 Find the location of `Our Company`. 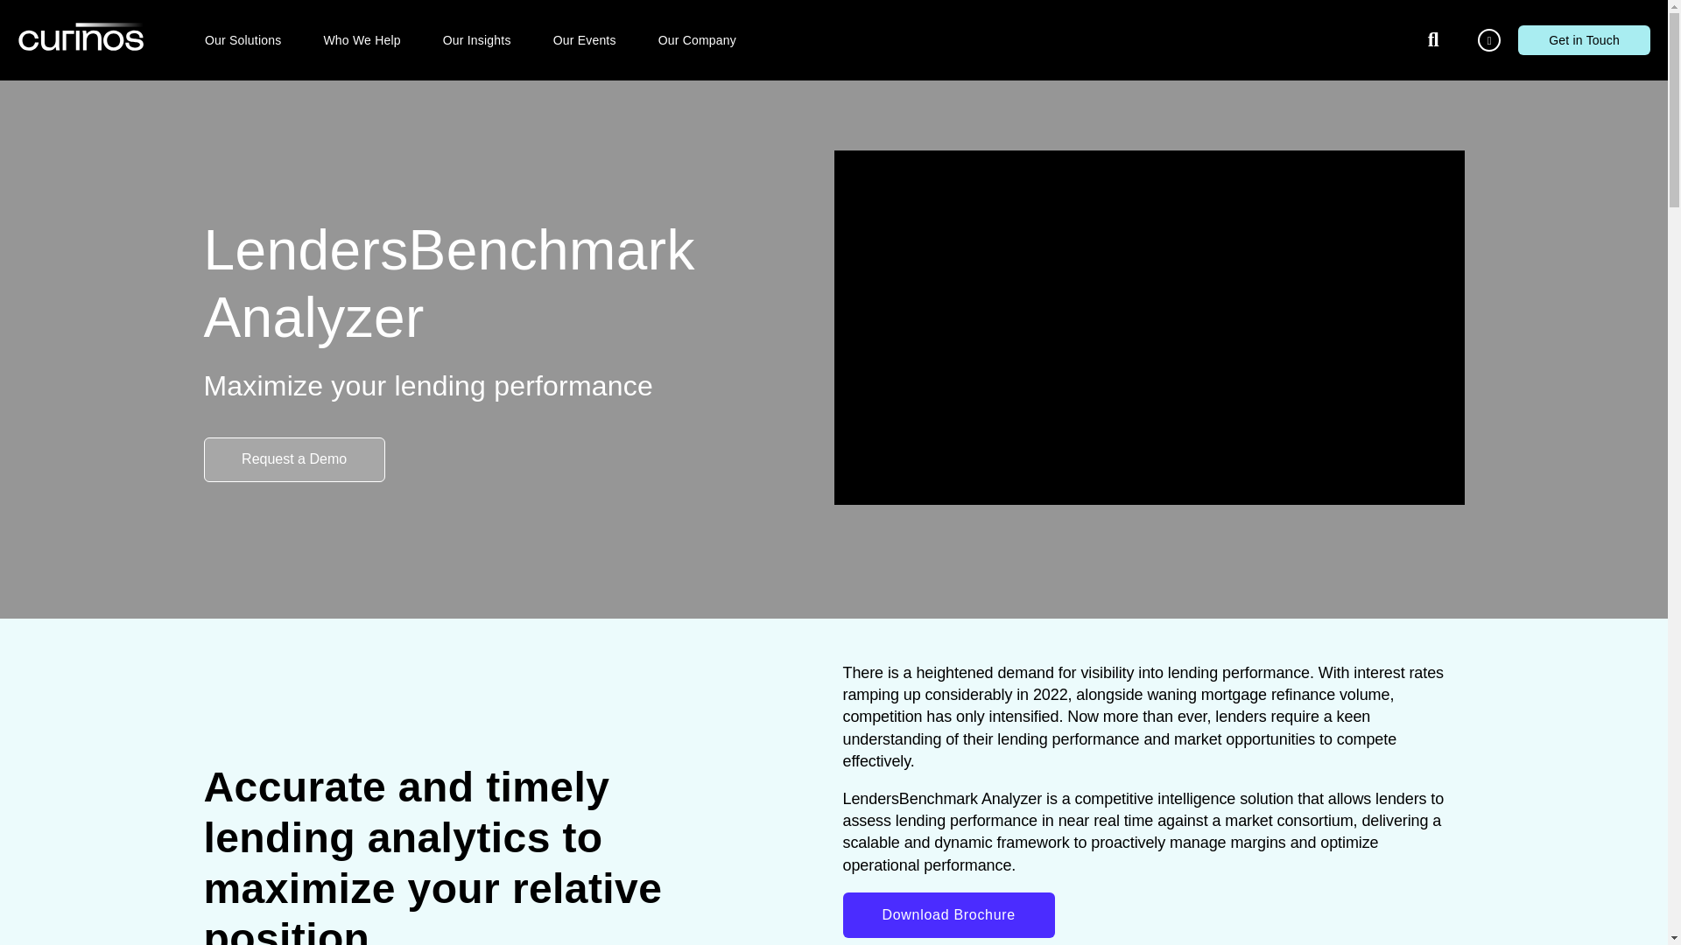

Our Company is located at coordinates (697, 40).